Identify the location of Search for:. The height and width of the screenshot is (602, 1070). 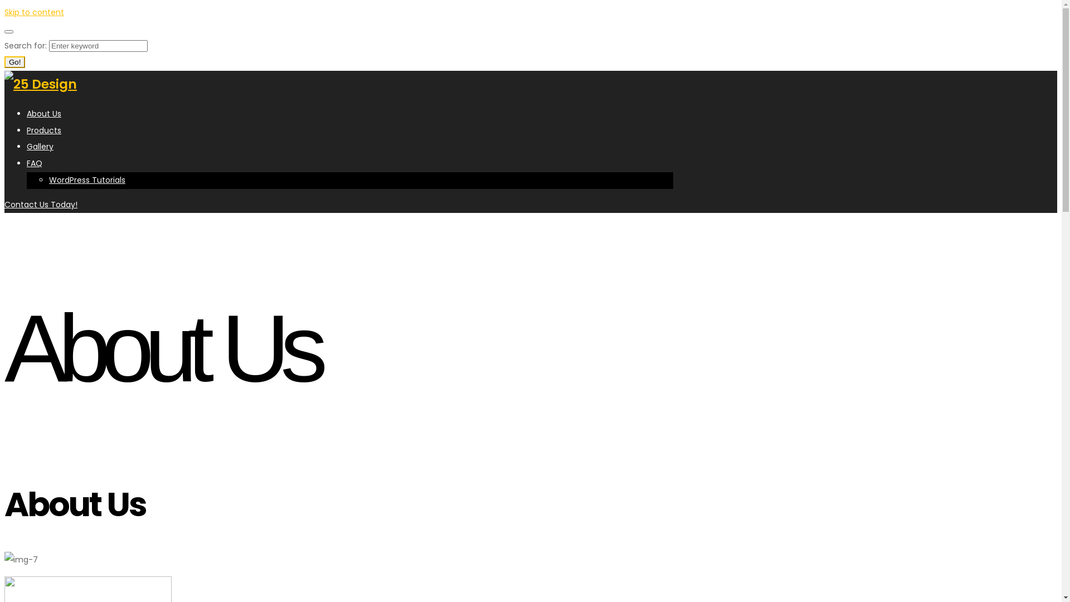
(98, 46).